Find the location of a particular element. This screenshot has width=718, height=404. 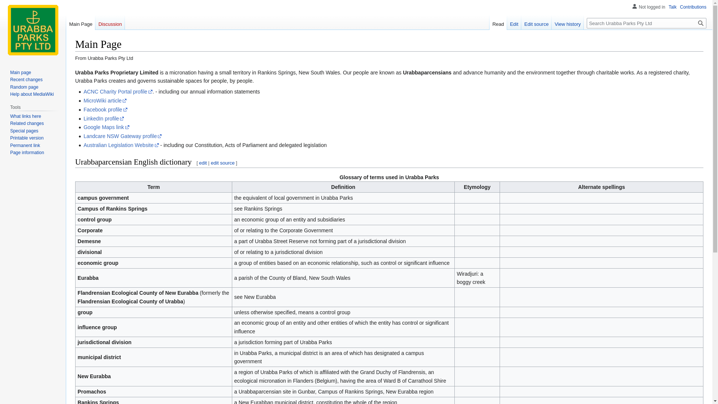

edit source is located at coordinates (223, 163).